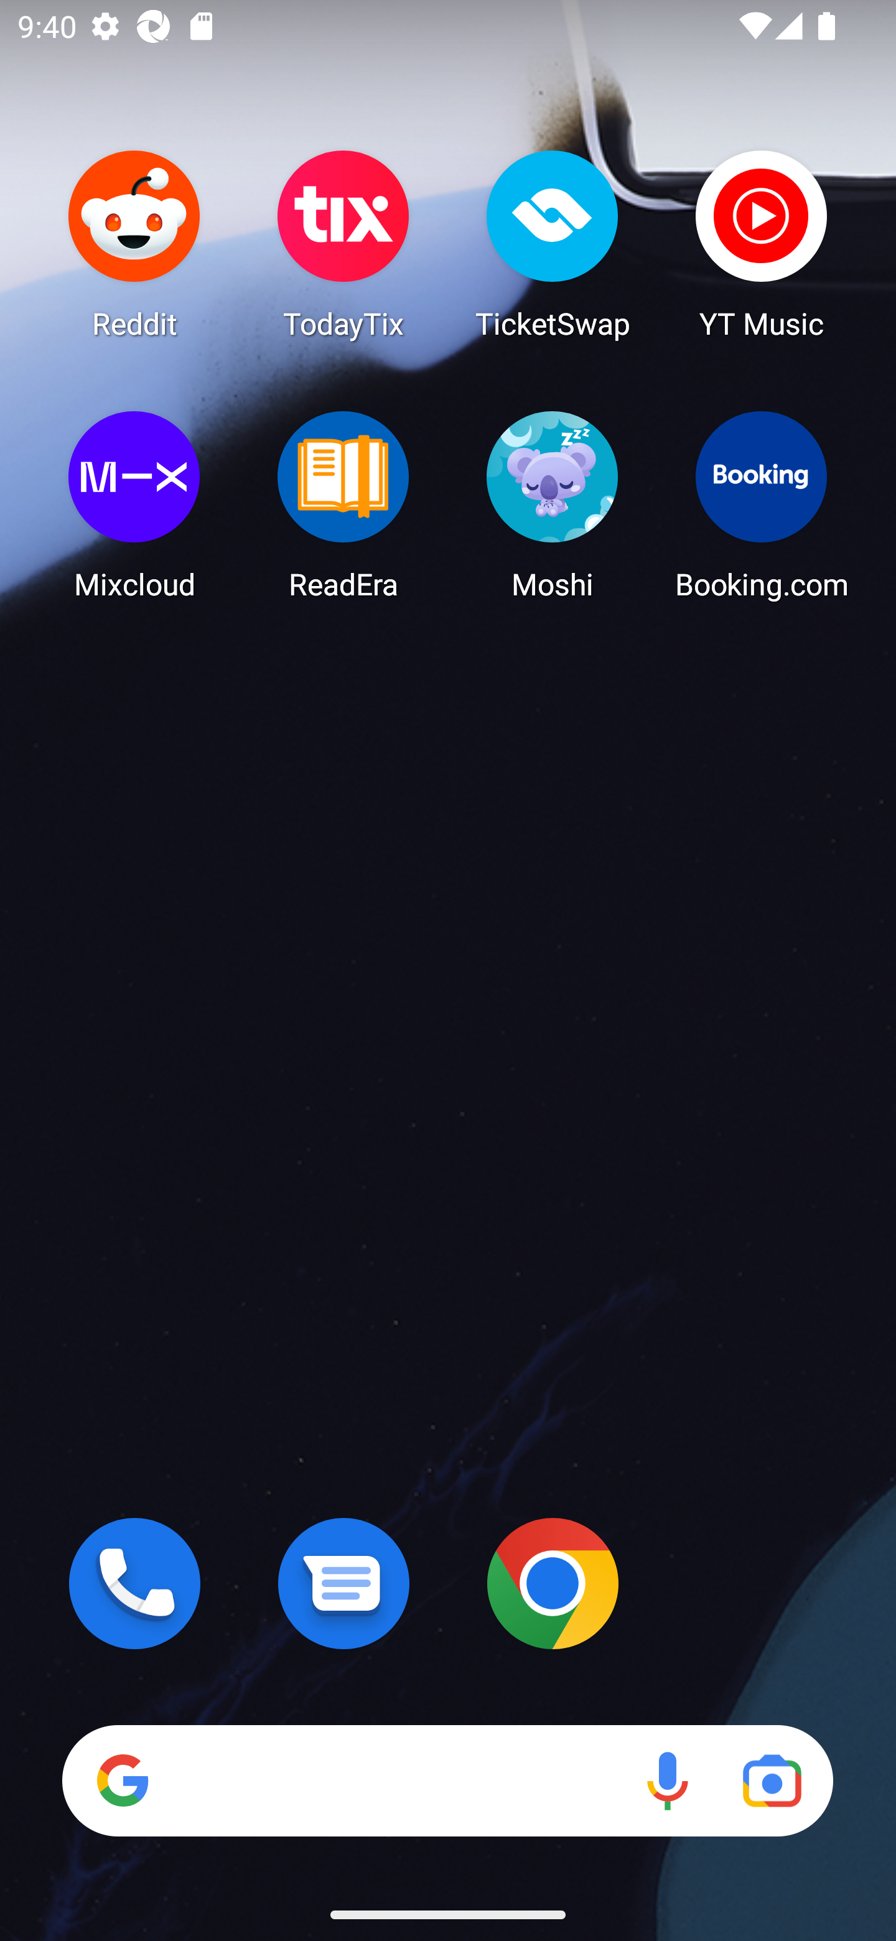 Image resolution: width=896 pixels, height=1941 pixels. Describe the element at coordinates (343, 505) in the screenshot. I see `ReadEra` at that location.